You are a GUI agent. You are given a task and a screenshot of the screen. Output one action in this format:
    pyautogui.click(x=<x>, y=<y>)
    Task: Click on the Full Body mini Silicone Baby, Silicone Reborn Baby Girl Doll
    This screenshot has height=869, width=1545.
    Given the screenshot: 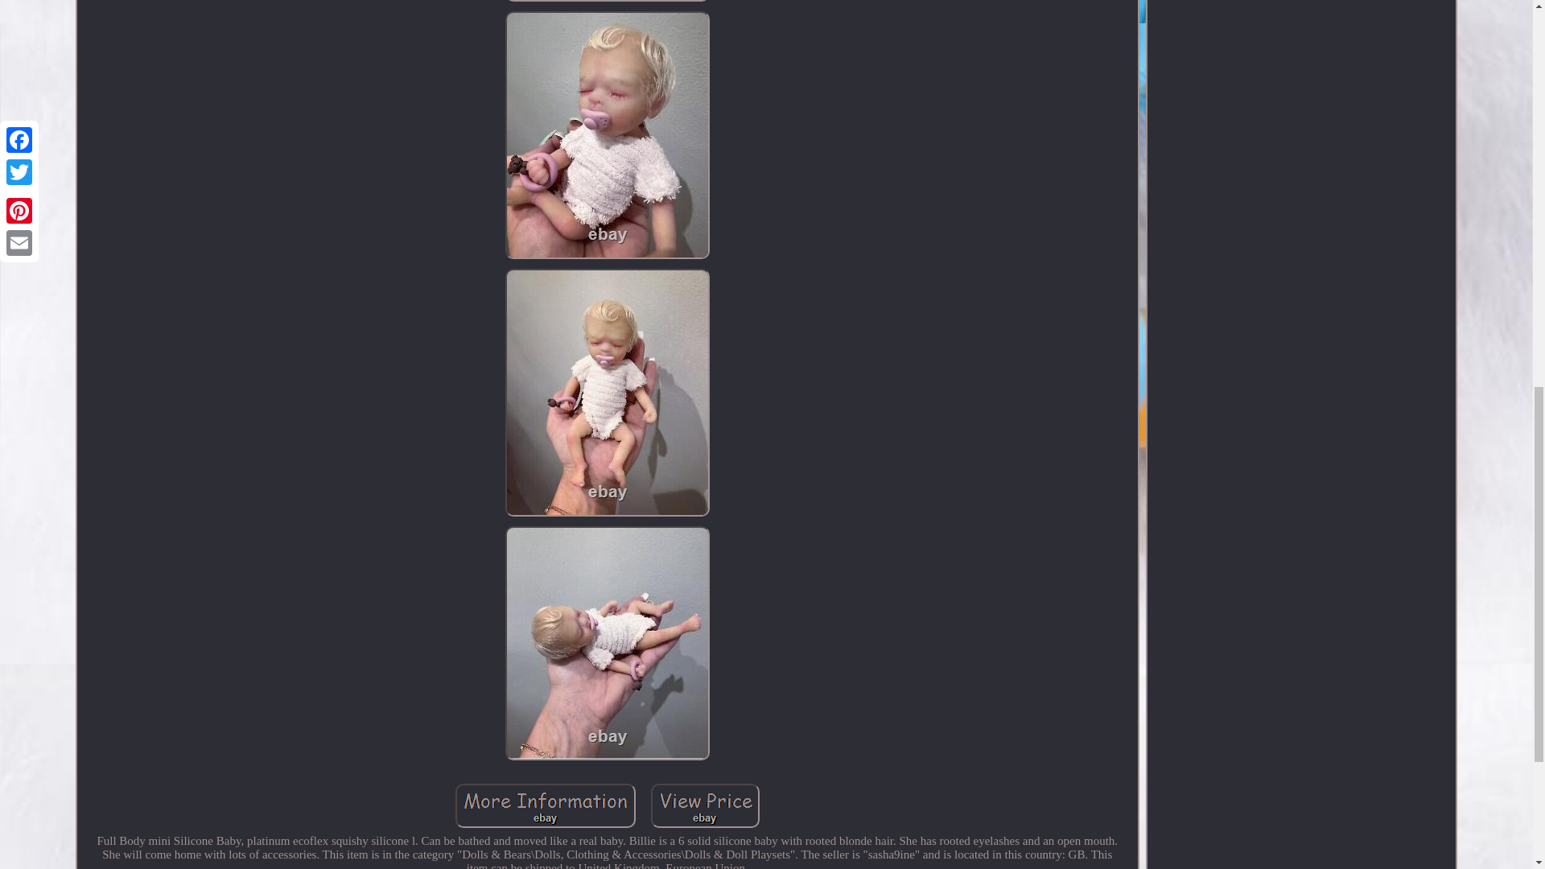 What is the action you would take?
    pyautogui.click(x=705, y=806)
    